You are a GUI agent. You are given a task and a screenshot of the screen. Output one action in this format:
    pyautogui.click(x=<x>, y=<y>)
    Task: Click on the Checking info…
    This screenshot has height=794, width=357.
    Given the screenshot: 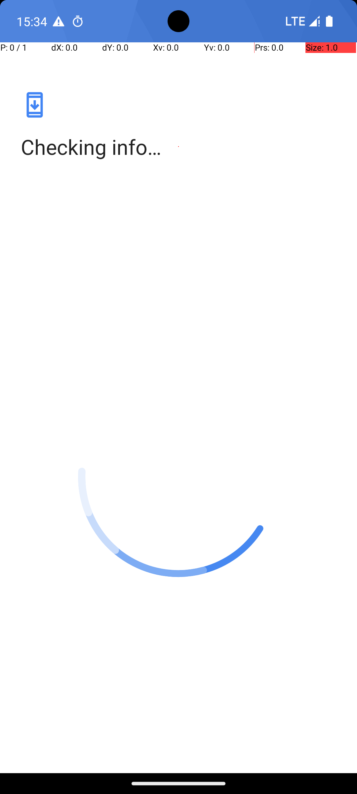 What is the action you would take?
    pyautogui.click(x=178, y=147)
    